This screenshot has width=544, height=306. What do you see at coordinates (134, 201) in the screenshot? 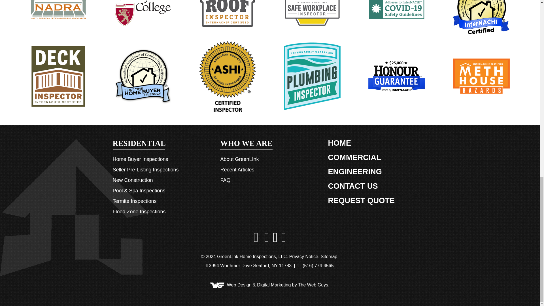
I see `Termite Inspections` at bounding box center [134, 201].